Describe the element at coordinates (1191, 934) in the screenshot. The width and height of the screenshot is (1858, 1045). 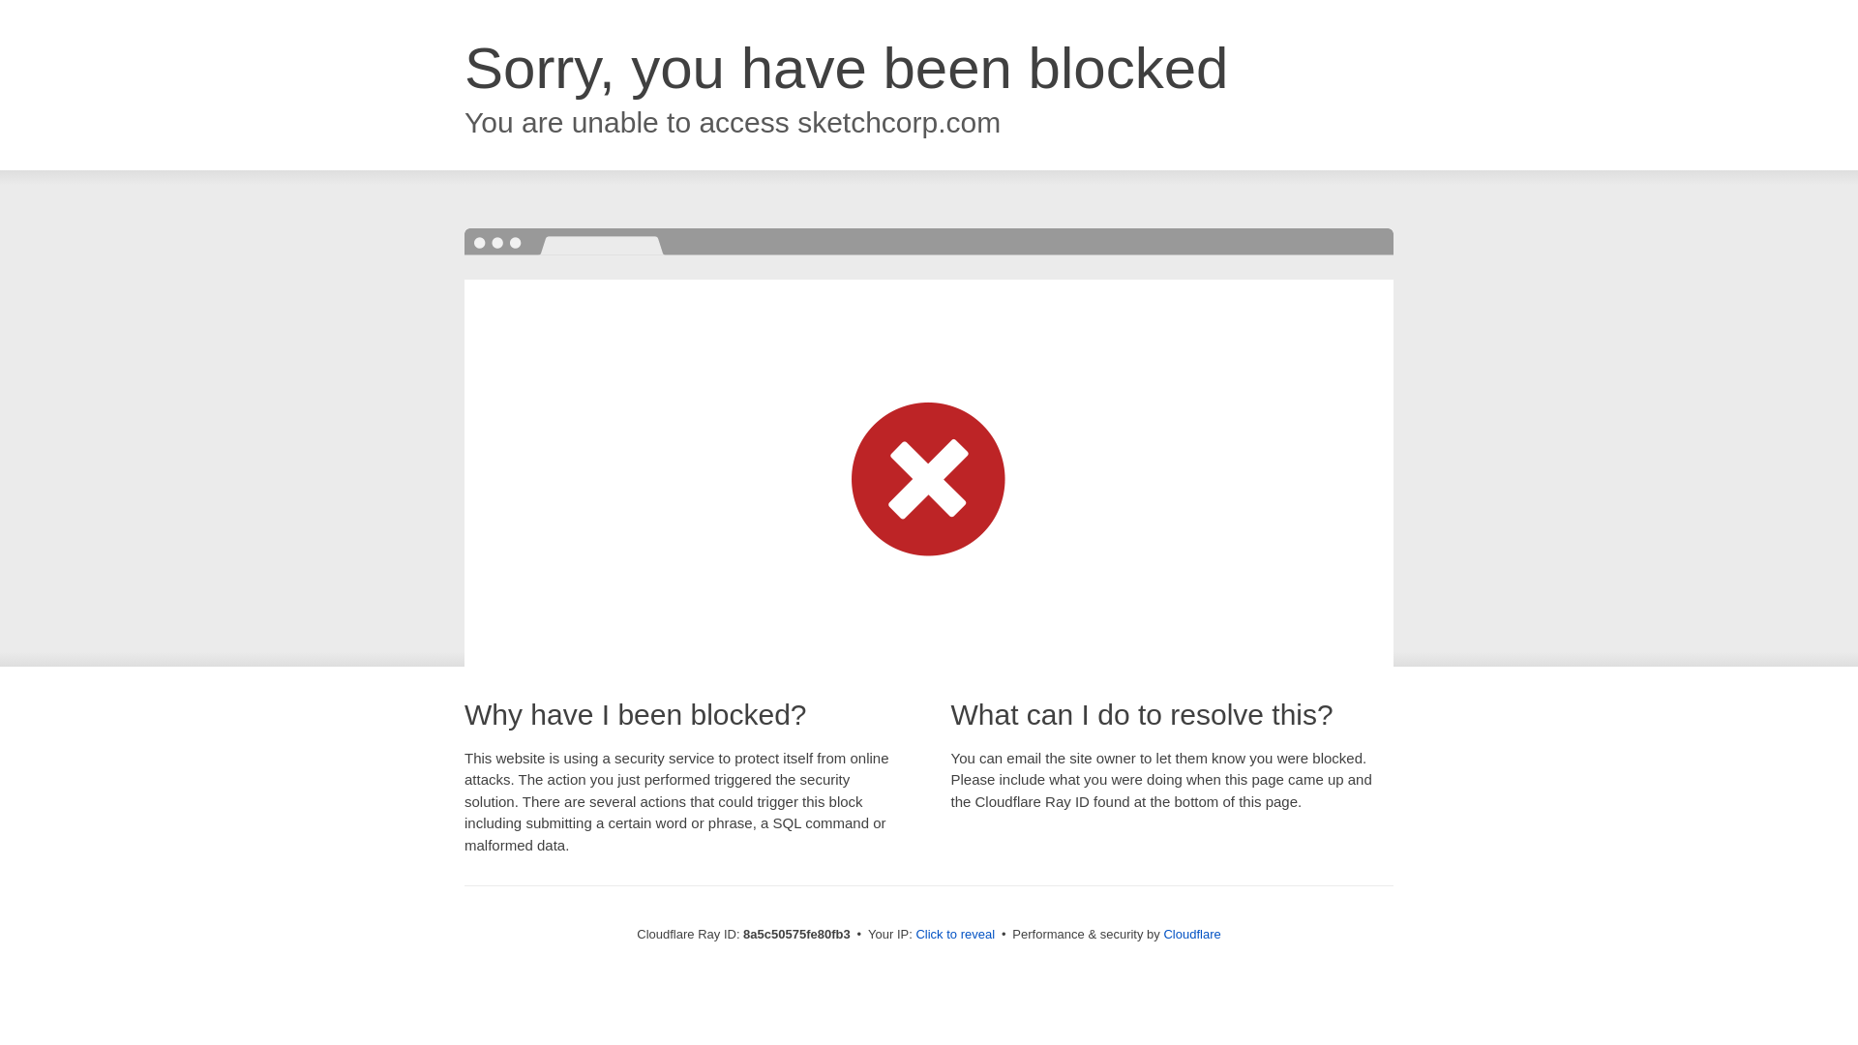
I see `Cloudflare` at that location.